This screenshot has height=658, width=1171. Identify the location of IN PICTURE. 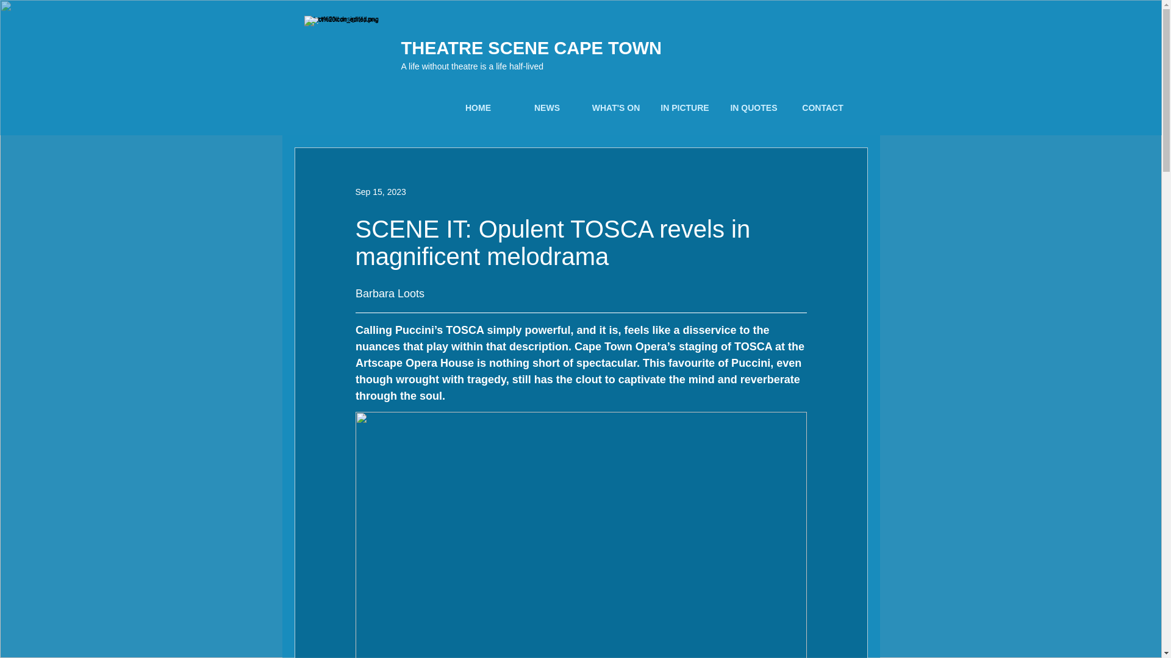
(684, 108).